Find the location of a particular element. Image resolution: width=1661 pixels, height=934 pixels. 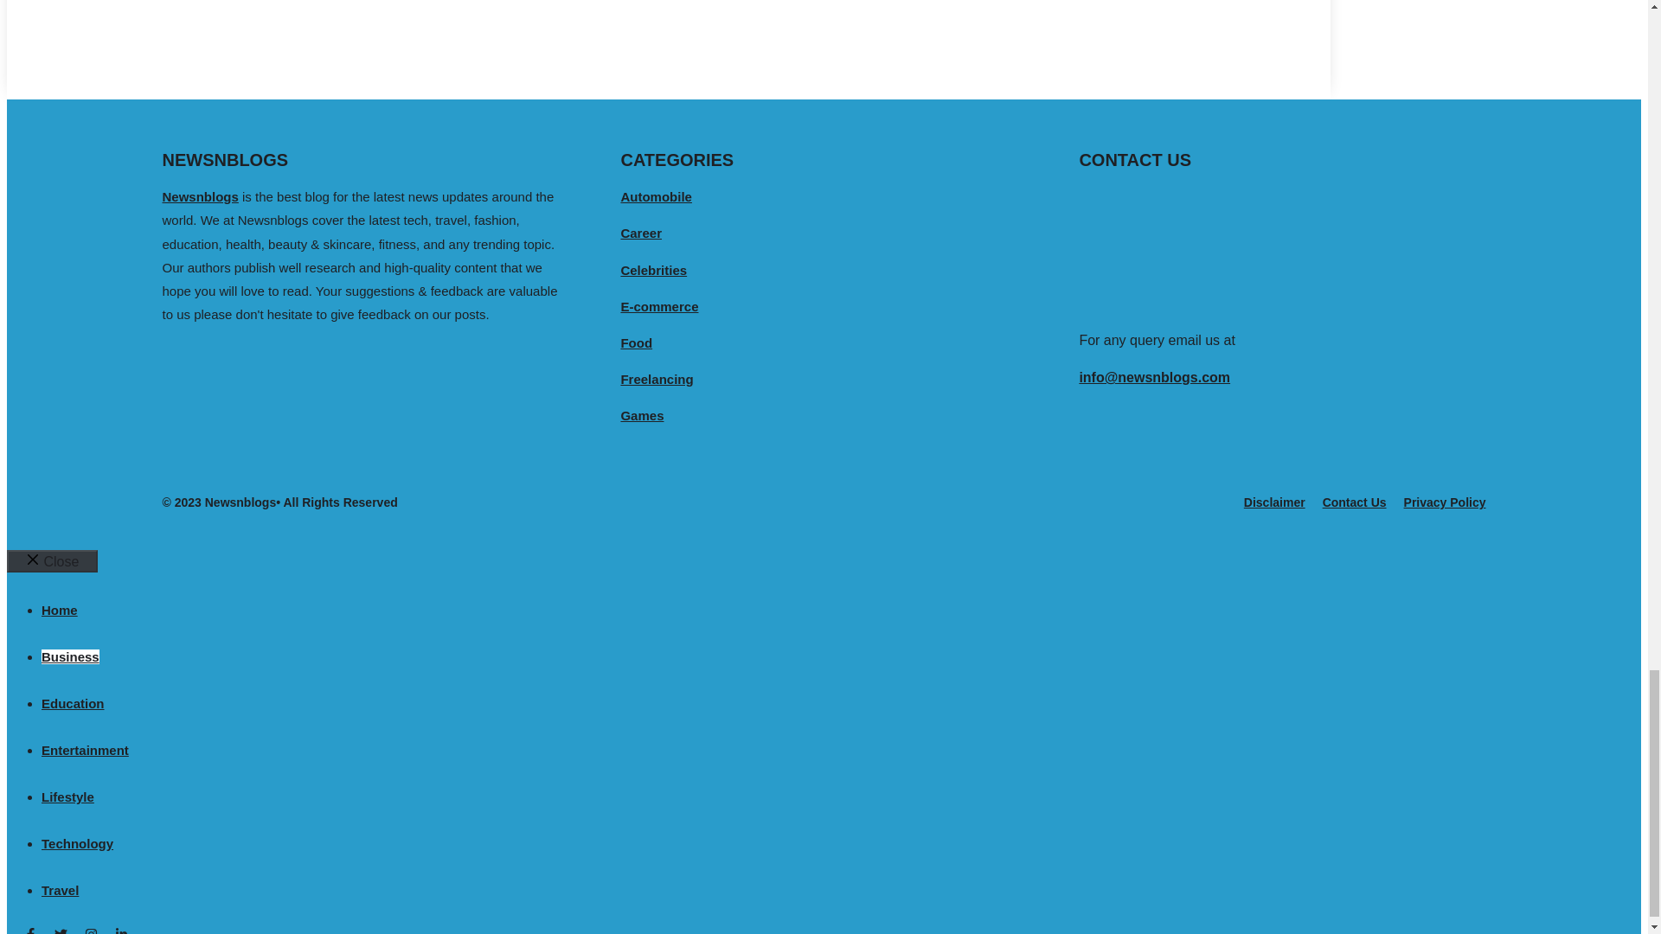

E-commerce is located at coordinates (658, 306).